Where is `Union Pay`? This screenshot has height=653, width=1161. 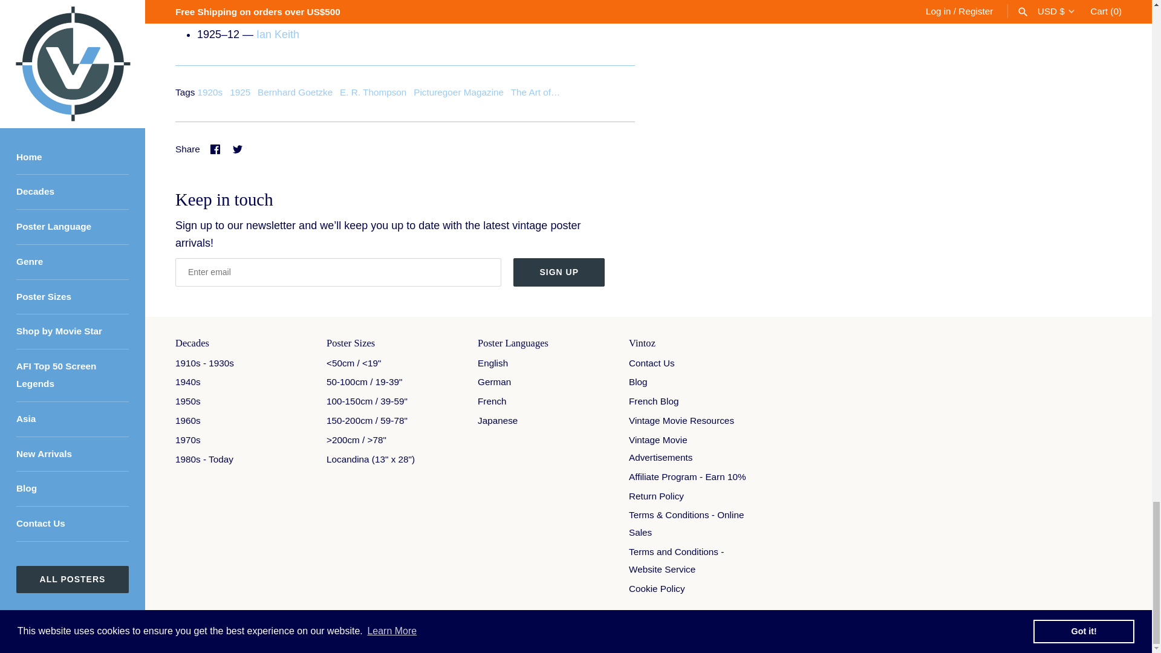 Union Pay is located at coordinates (1081, 630).